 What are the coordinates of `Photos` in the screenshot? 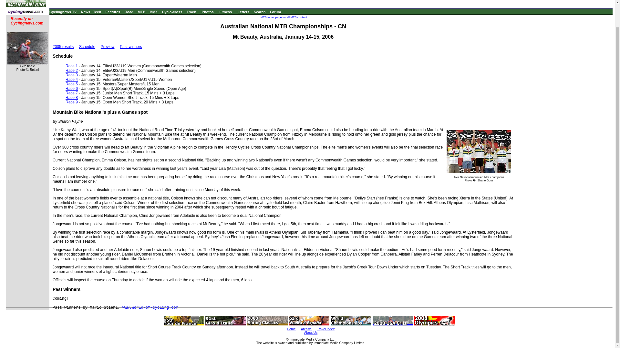 It's located at (207, 12).